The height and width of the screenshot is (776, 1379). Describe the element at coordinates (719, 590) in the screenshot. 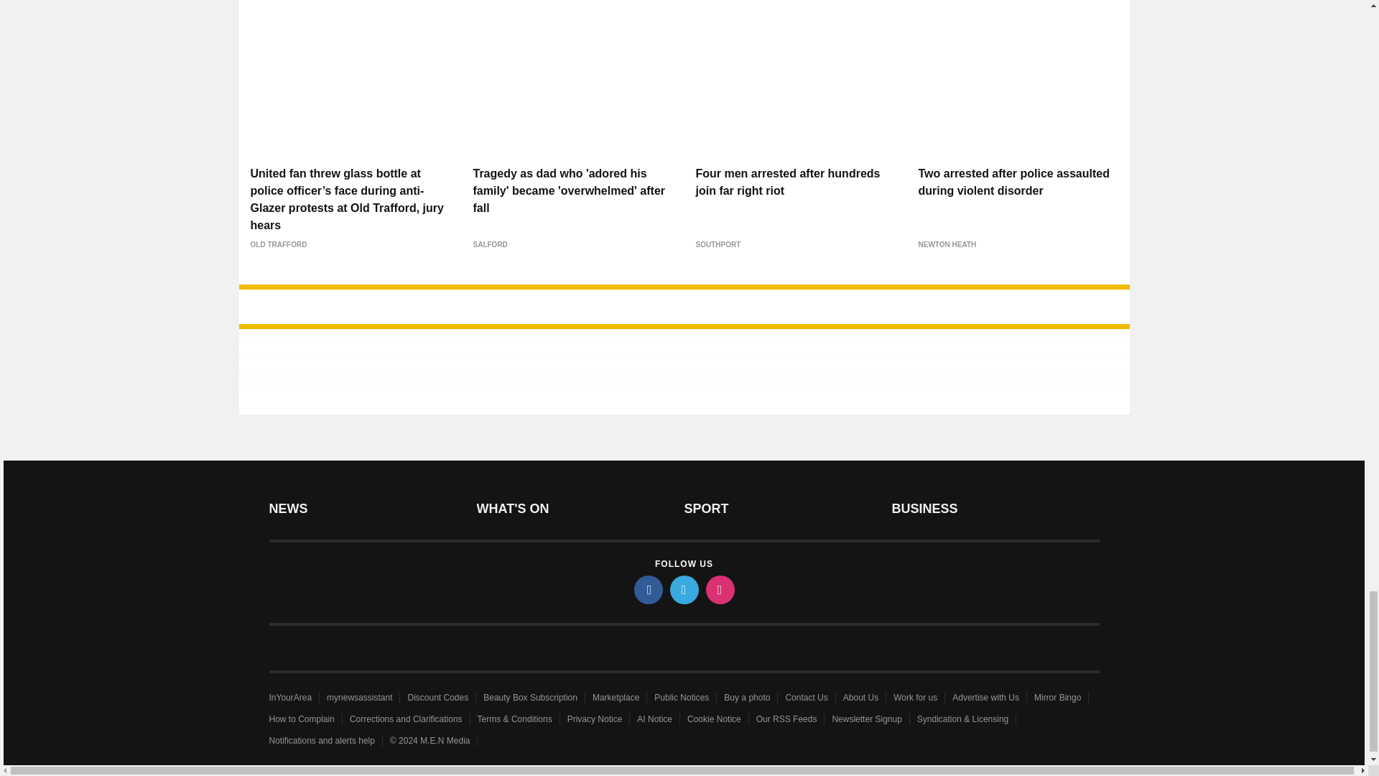

I see `instagram` at that location.